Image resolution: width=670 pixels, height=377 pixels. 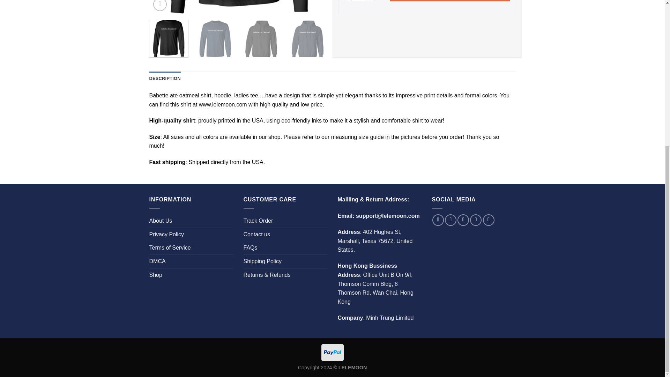 I want to click on Babette ate oatmeal shirt, so click(x=446, y=39).